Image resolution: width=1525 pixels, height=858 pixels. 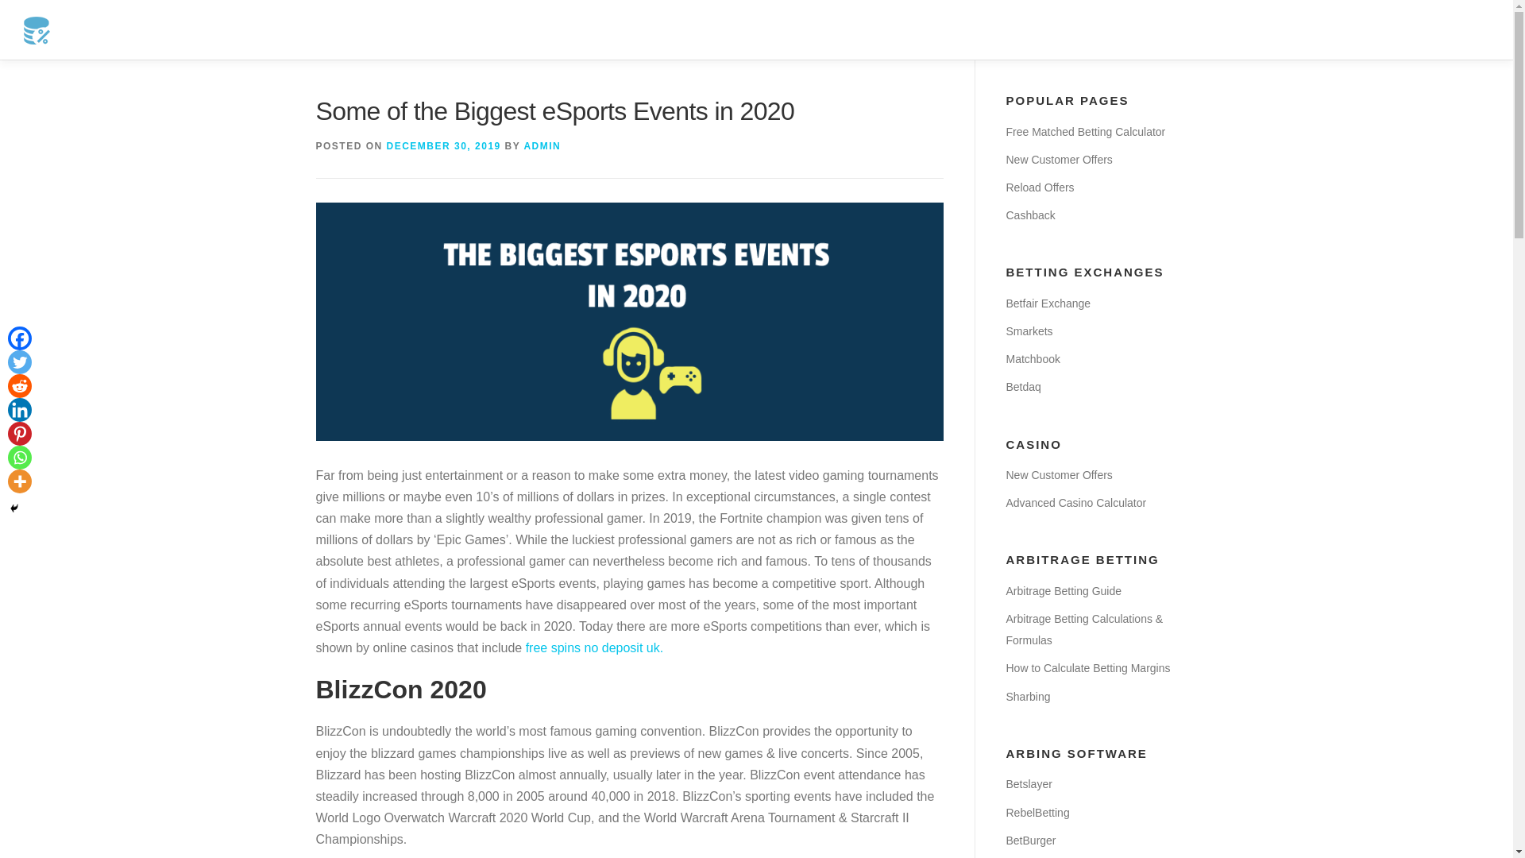 What do you see at coordinates (877, 29) in the screenshot?
I see `RELOAD OFFERS` at bounding box center [877, 29].